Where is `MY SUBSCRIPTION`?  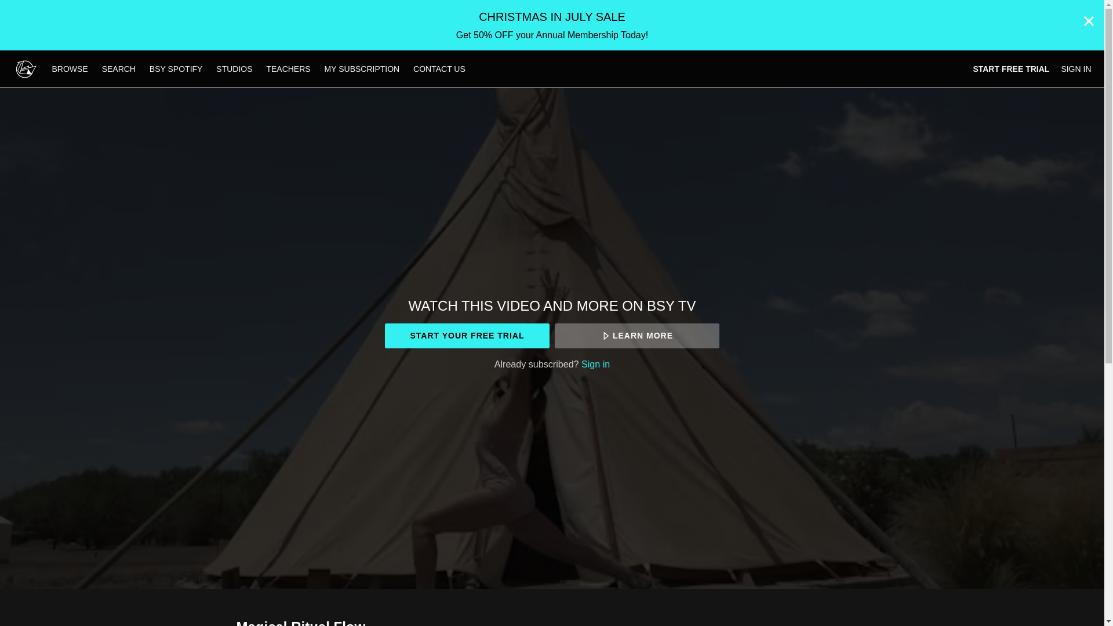 MY SUBSCRIPTION is located at coordinates (362, 69).